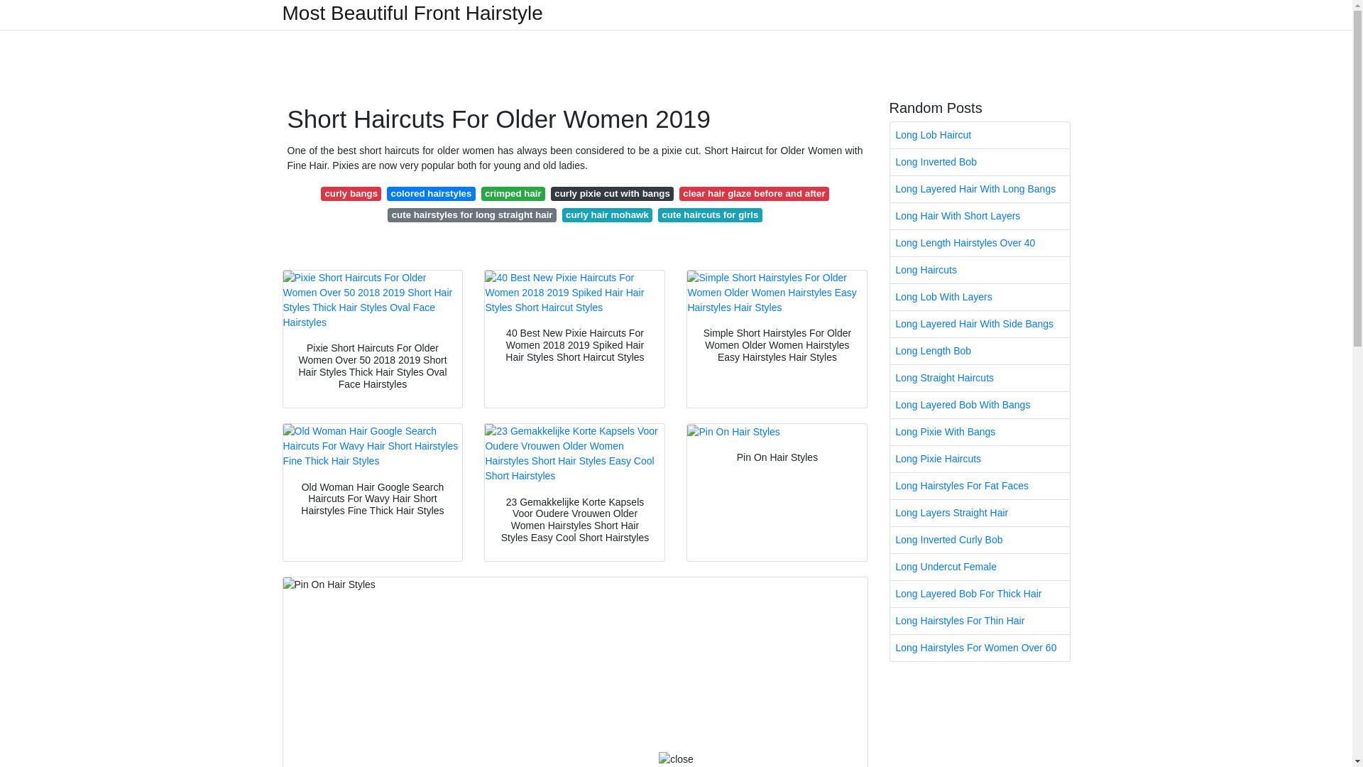 The image size is (1363, 767). I want to click on curly bangs, so click(351, 193).